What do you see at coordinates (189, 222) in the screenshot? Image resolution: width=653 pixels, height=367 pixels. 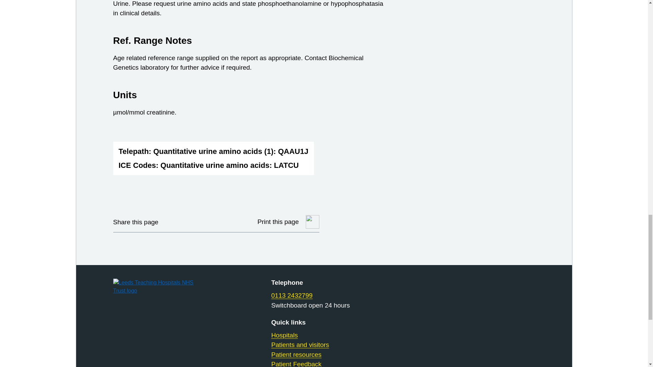 I see `Share on Facebook` at bounding box center [189, 222].